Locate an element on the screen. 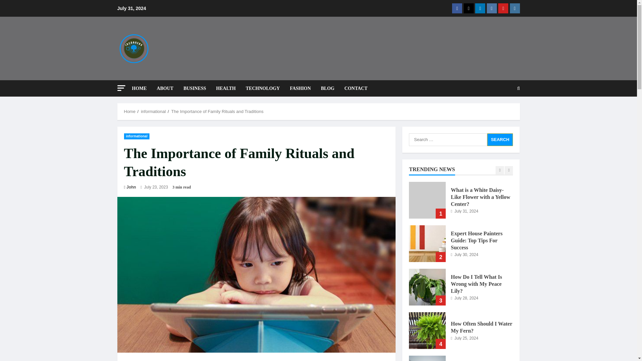  Facebook is located at coordinates (457, 8).